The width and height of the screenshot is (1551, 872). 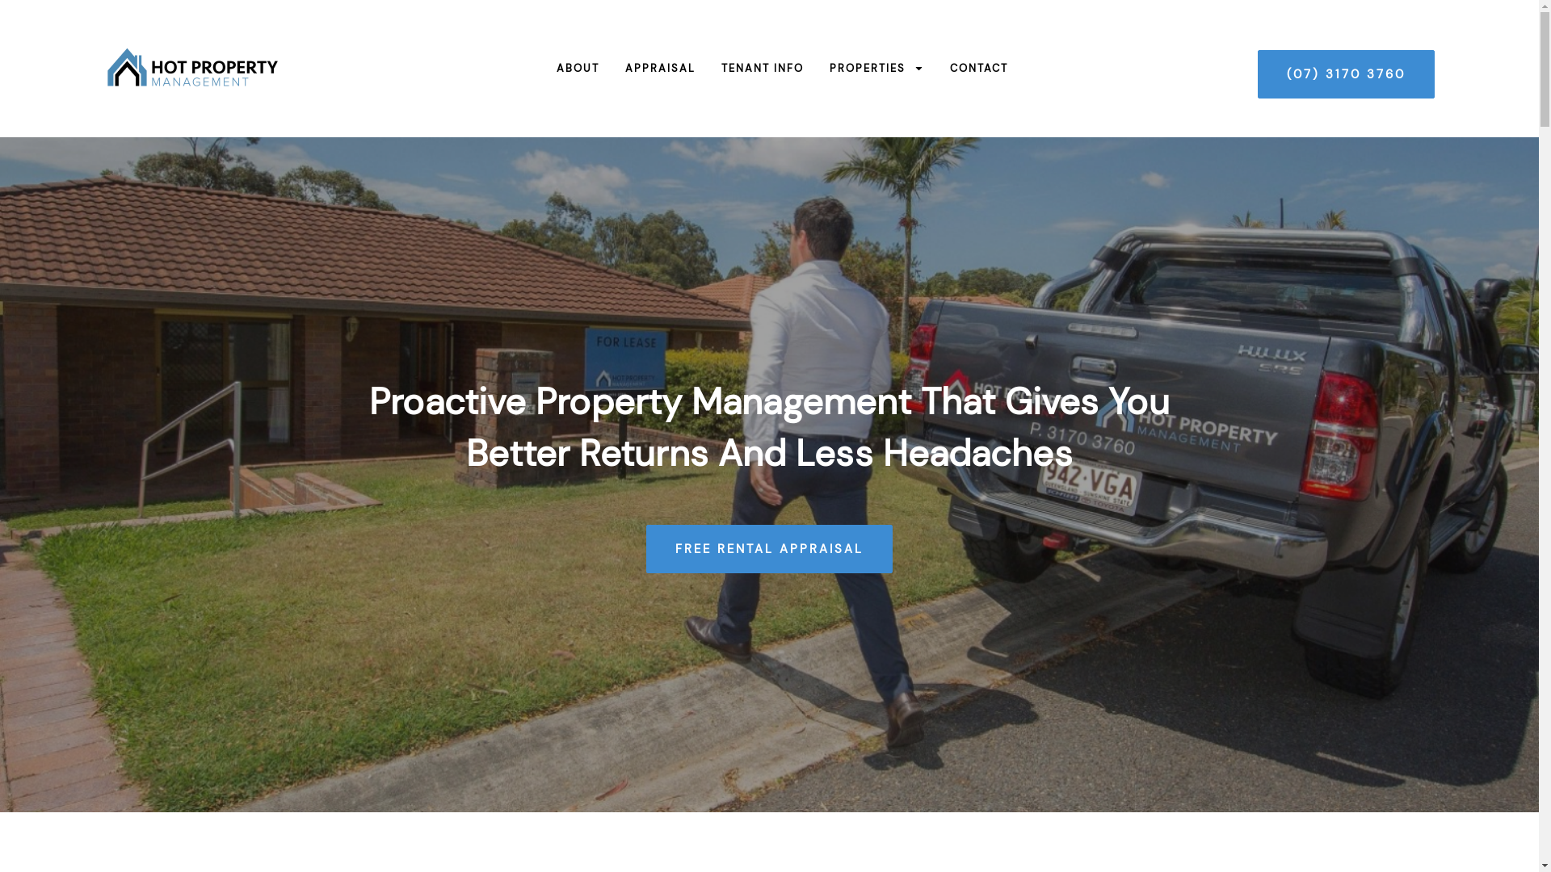 I want to click on ABOUT, so click(x=565, y=69).